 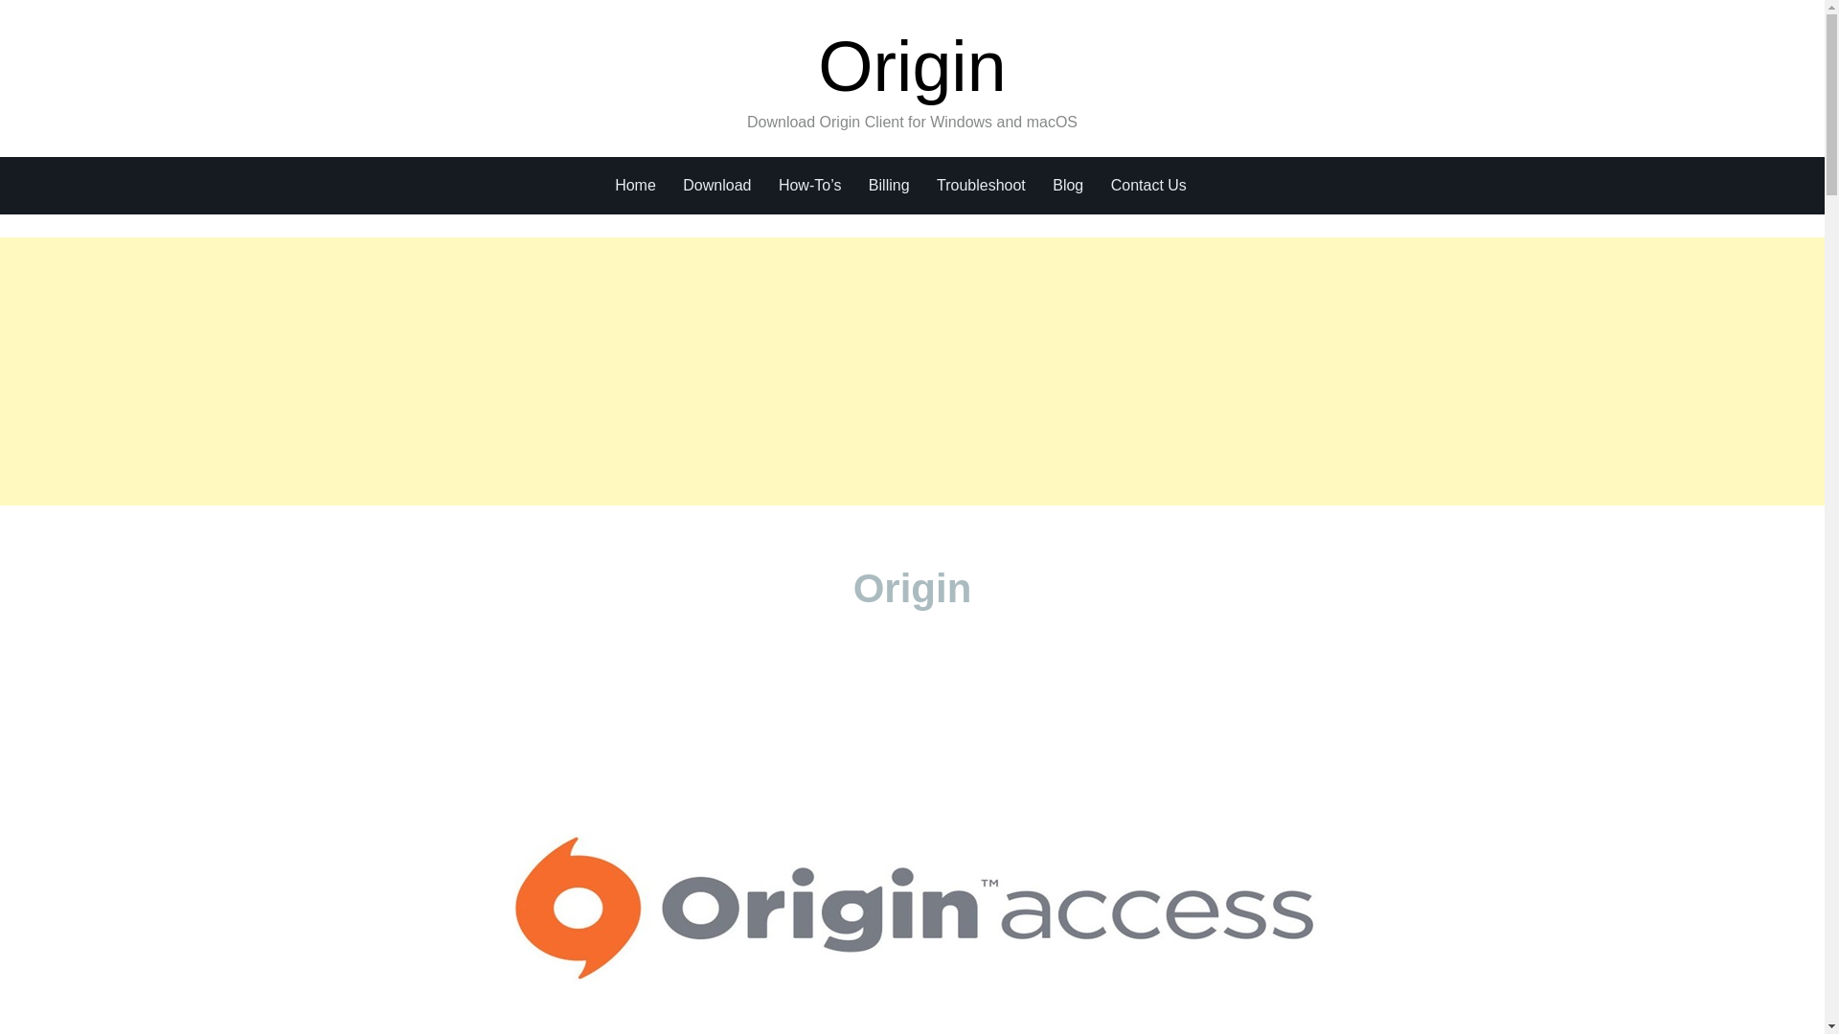 I want to click on Download, so click(x=716, y=186).